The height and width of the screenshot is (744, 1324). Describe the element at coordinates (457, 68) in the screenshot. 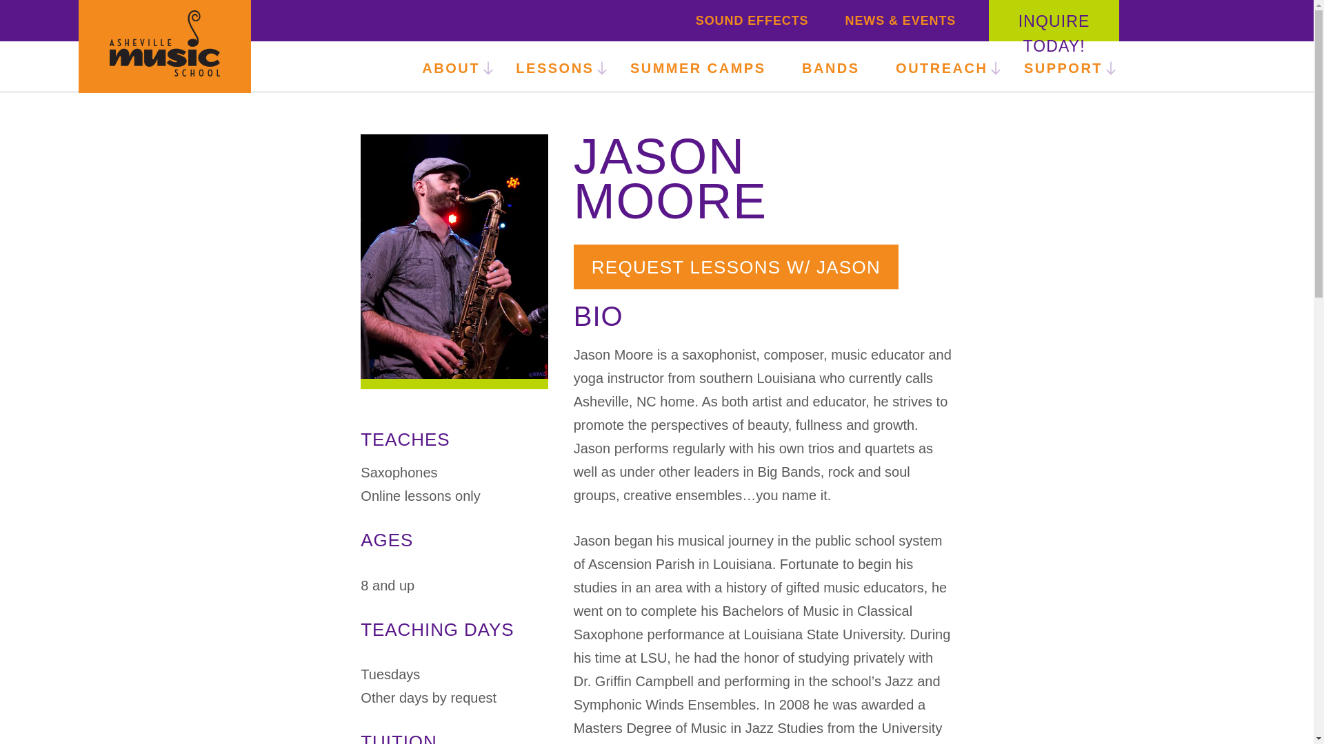

I see `ABOUT` at that location.